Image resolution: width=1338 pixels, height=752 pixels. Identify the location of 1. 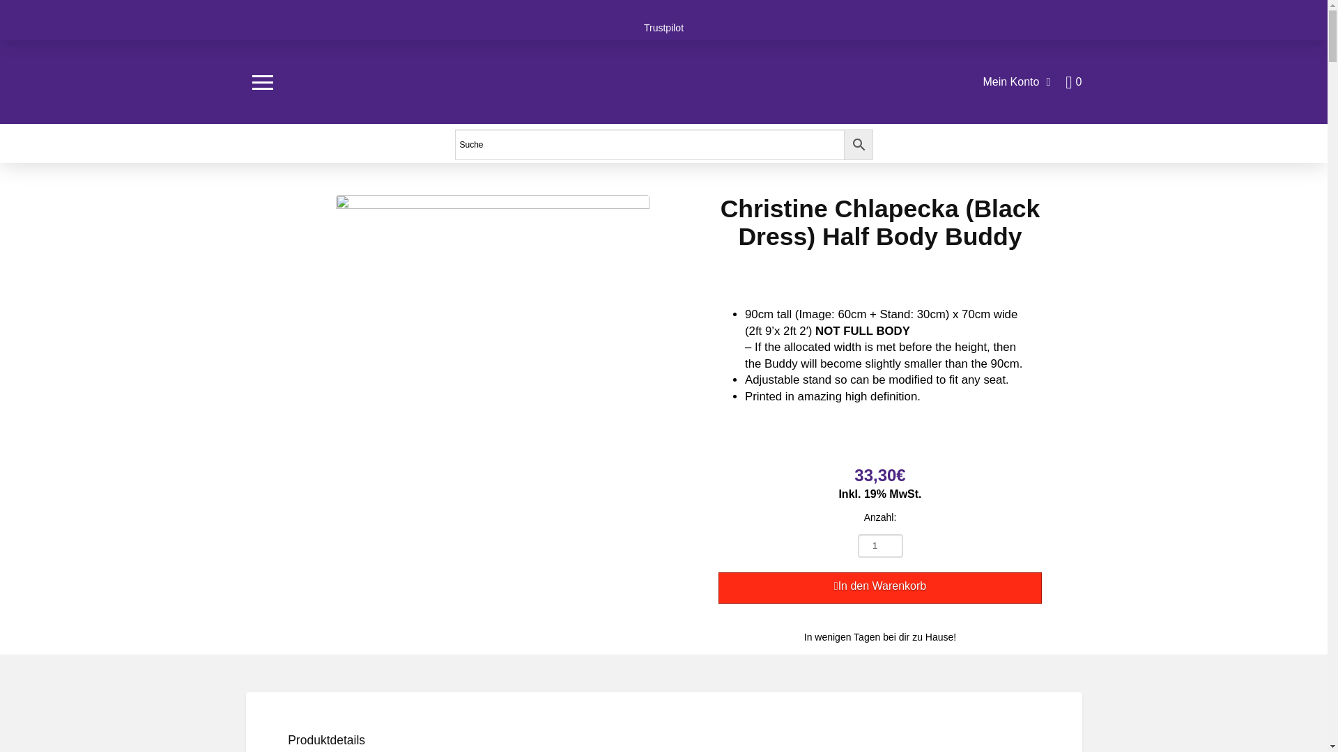
(879, 546).